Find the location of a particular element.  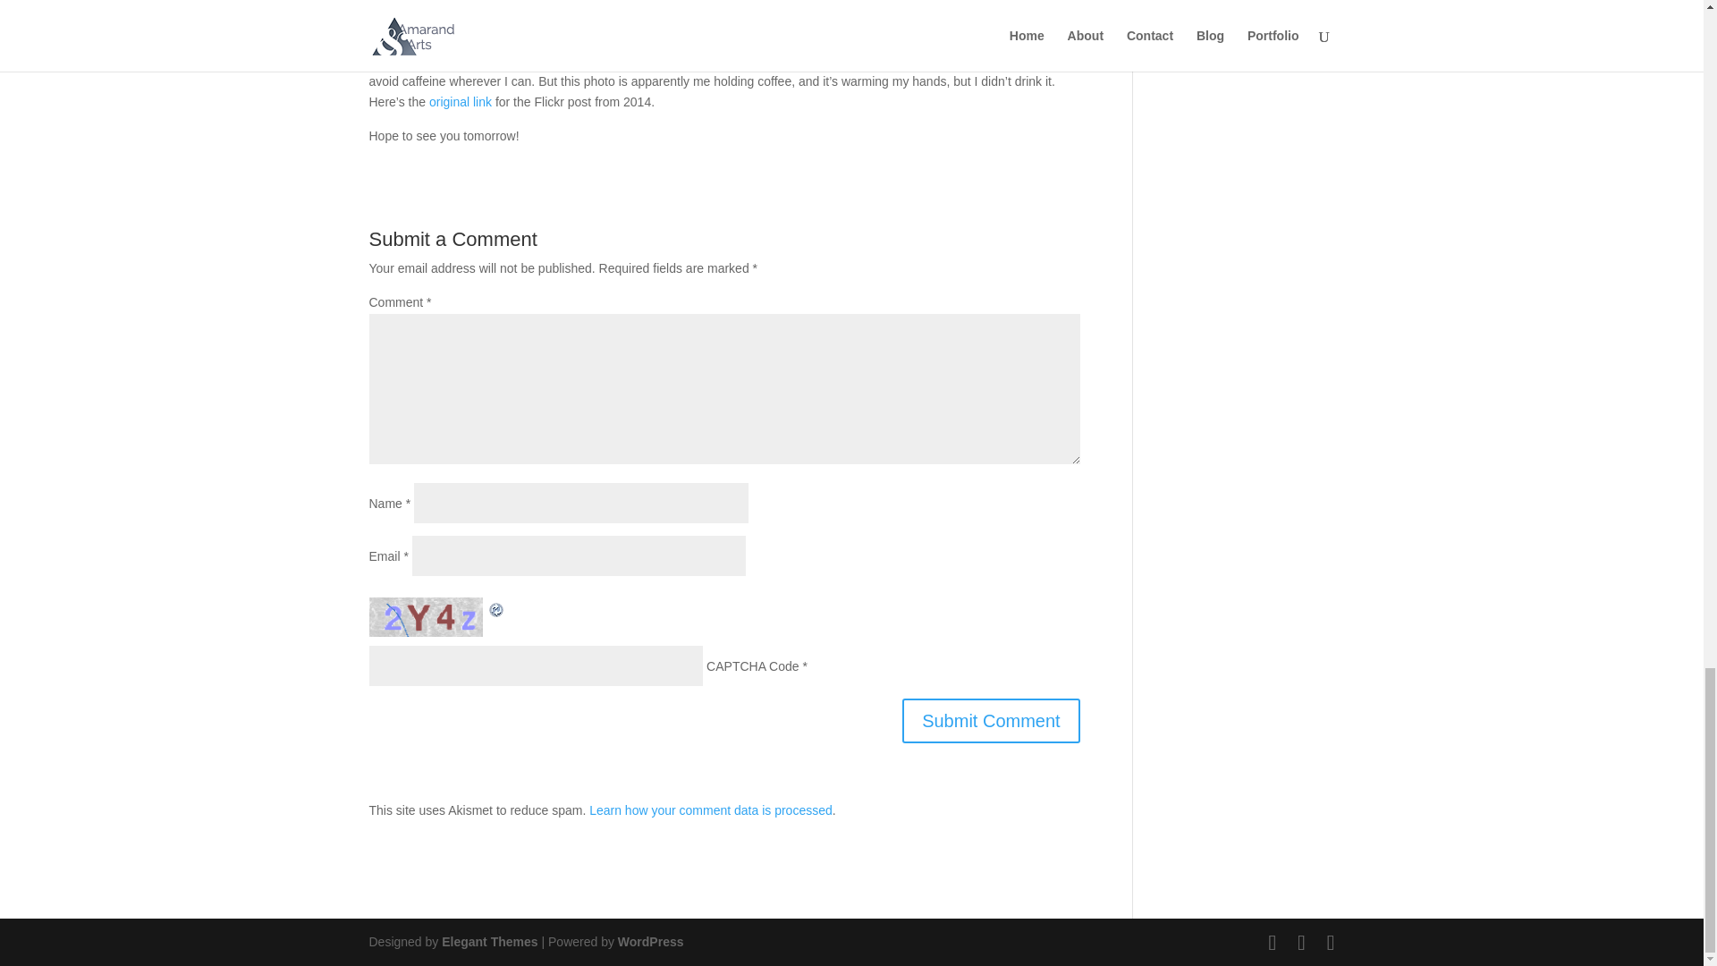

Submit Comment is located at coordinates (991, 720).